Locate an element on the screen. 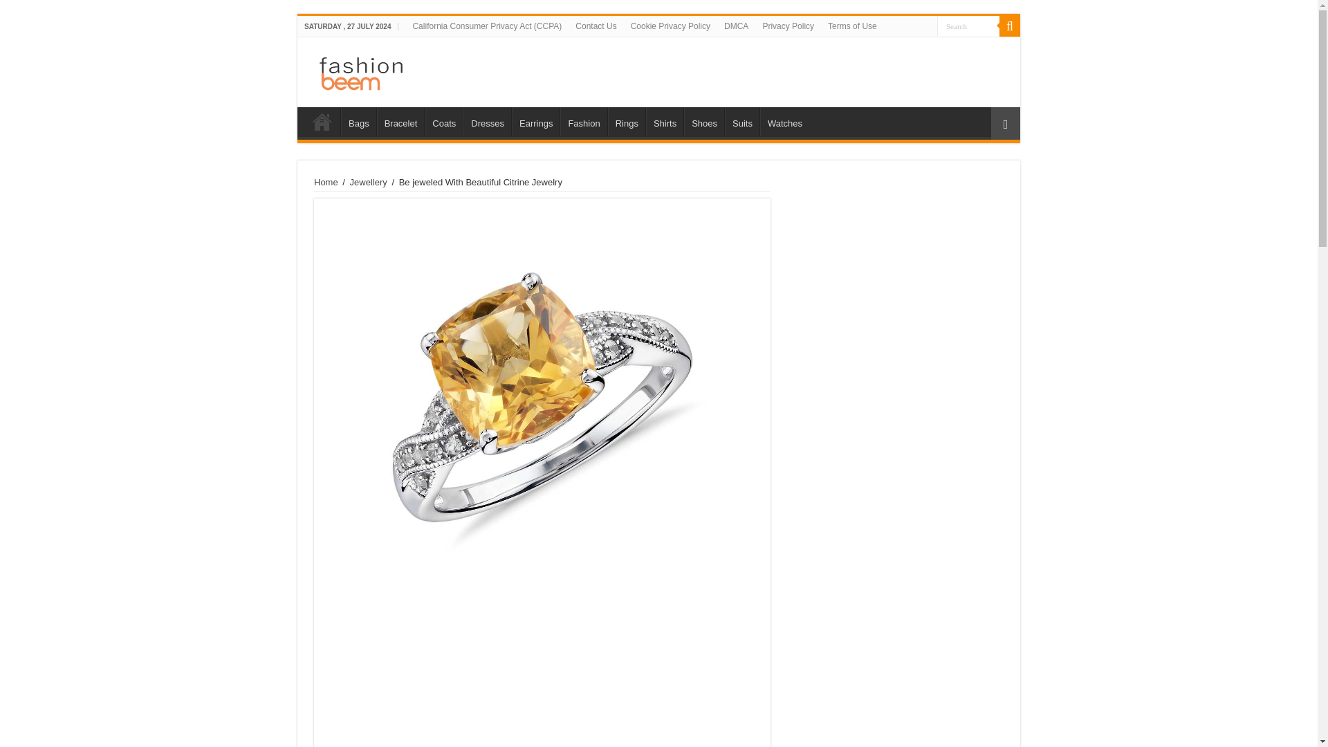  Search is located at coordinates (1010, 26).